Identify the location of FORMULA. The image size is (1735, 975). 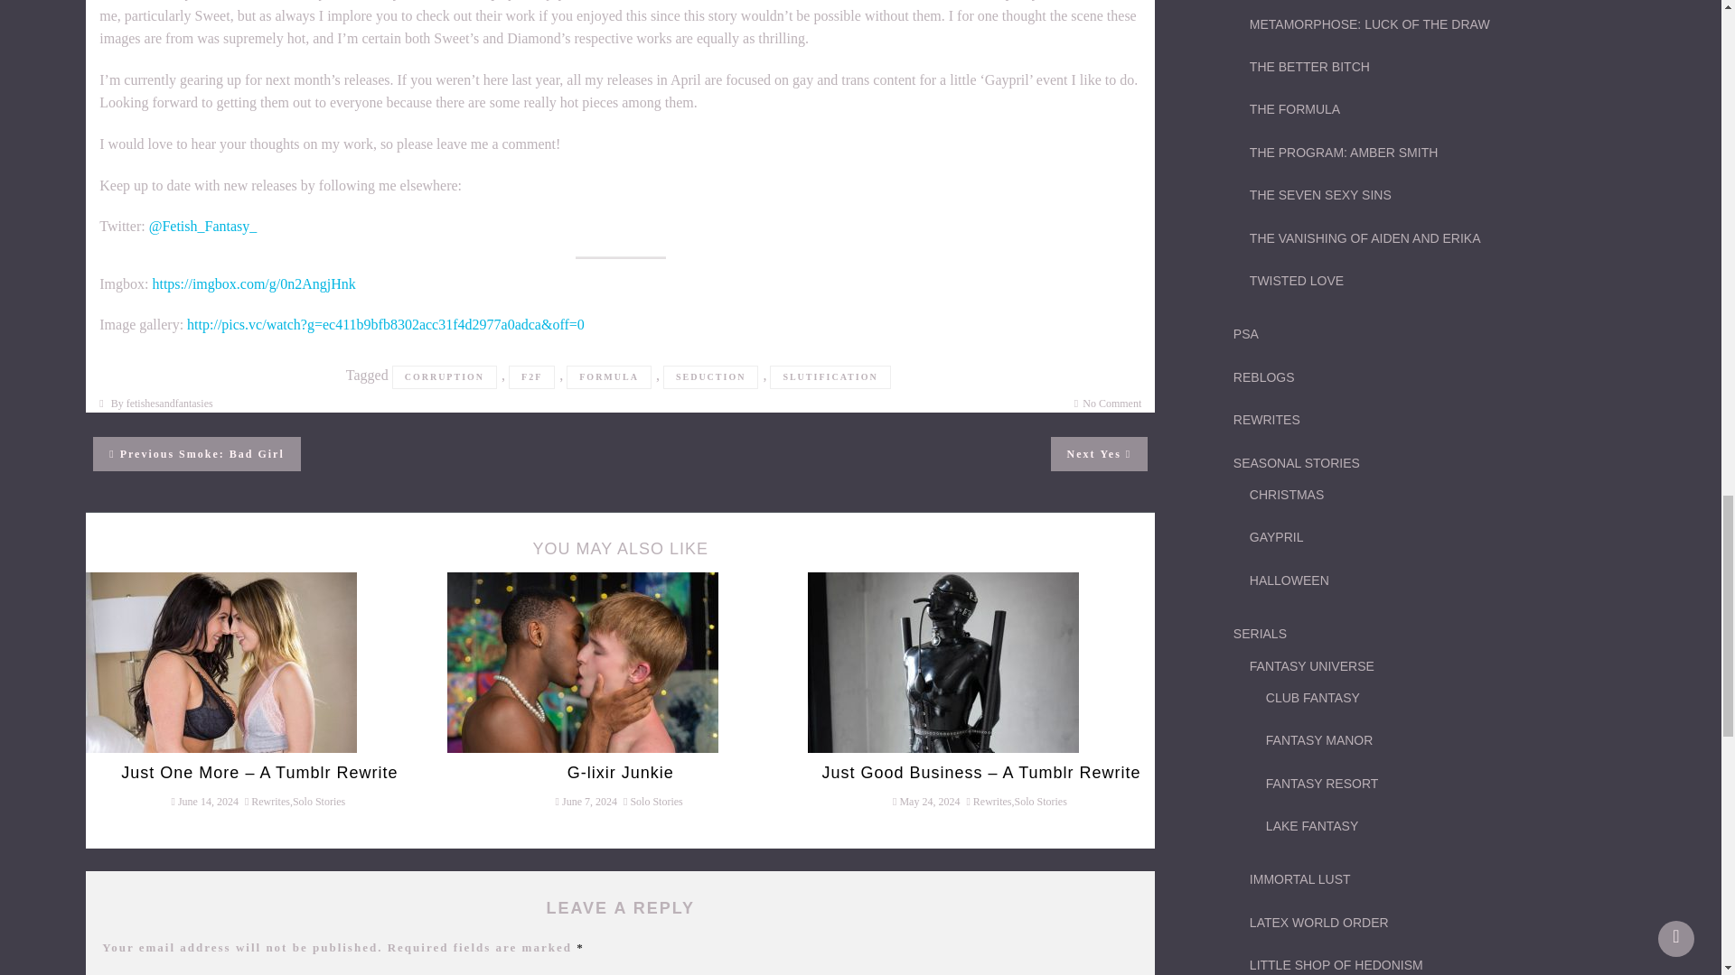
(170, 403).